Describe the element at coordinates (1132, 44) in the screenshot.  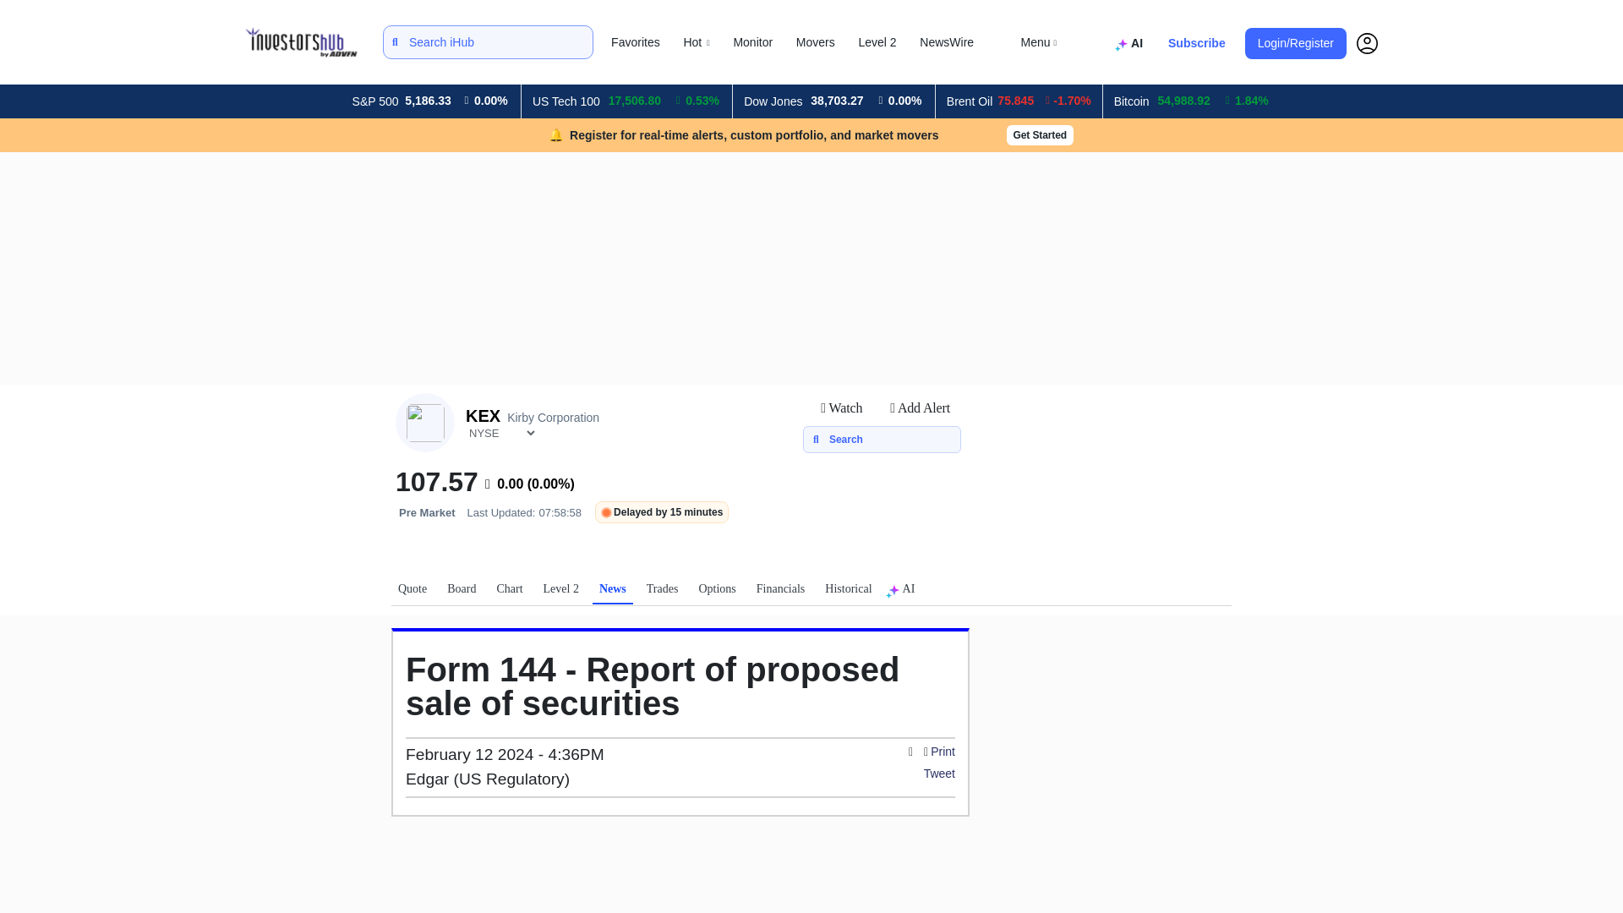
I see `Financial Analysis powered by AI` at that location.